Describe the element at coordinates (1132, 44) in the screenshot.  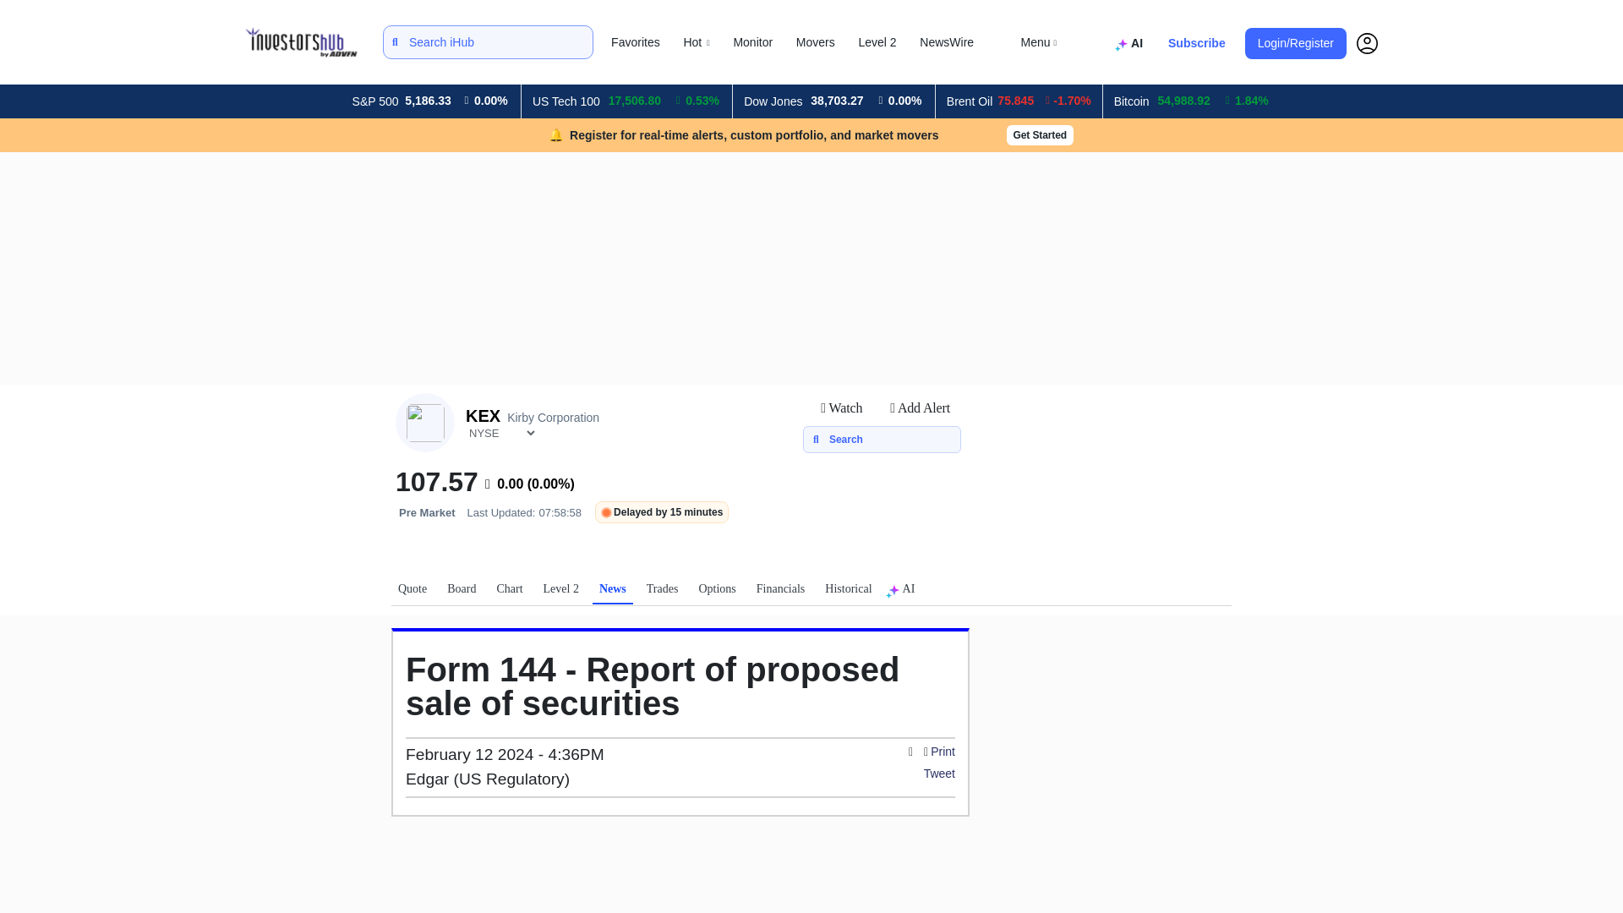
I see `Financial Analysis powered by AI` at that location.